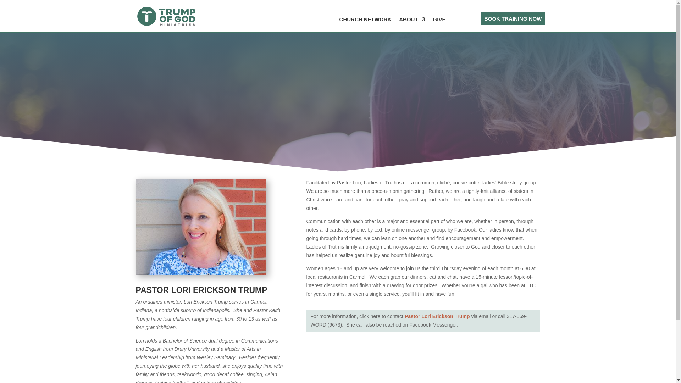  I want to click on TrumpOfGodMain, so click(167, 16).